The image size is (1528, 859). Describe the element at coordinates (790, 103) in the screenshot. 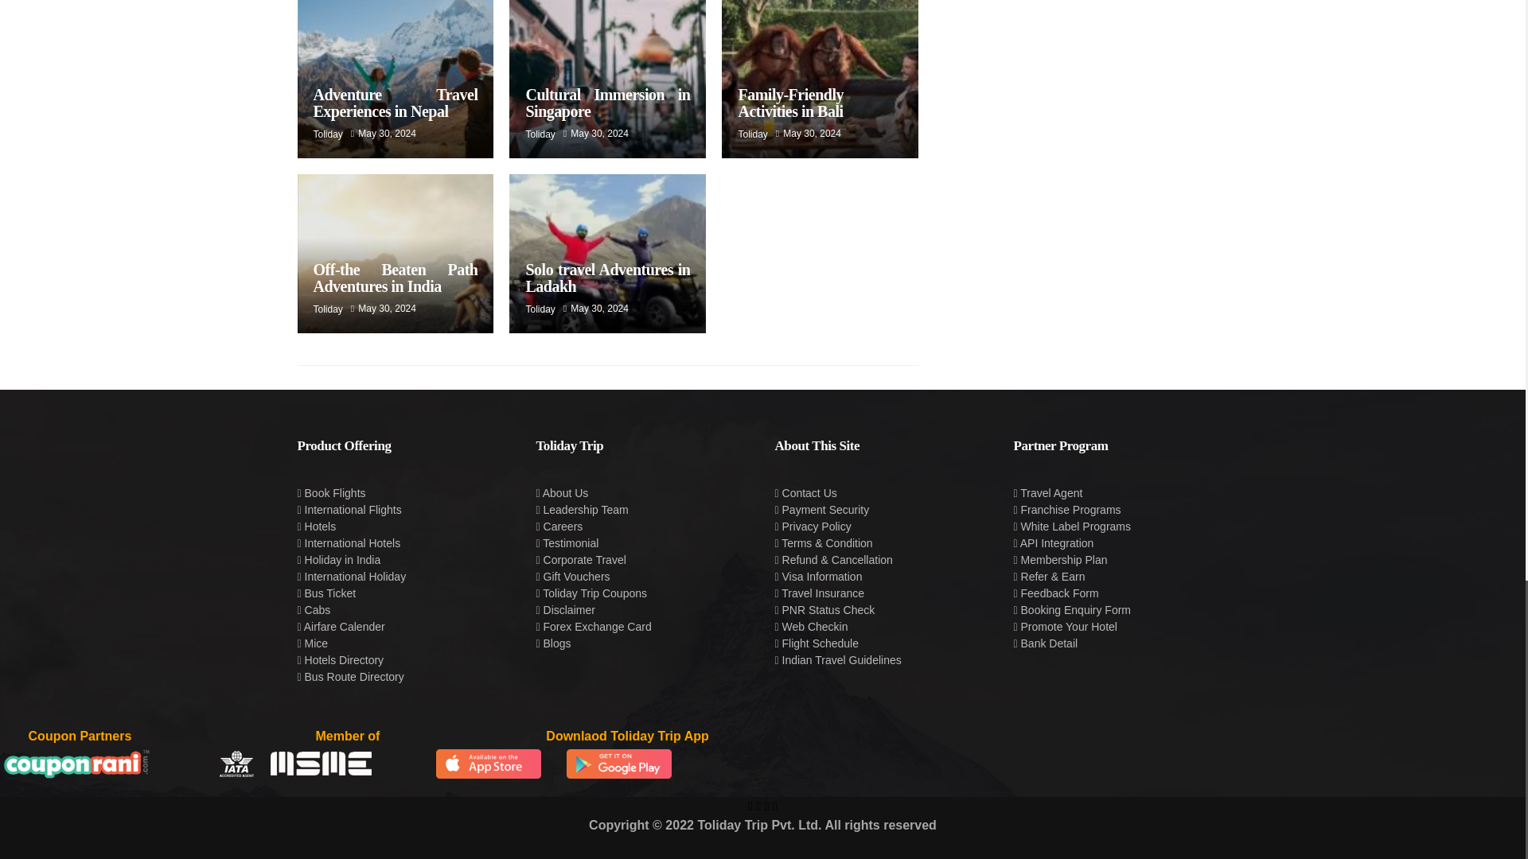

I see `Family-Friendly Activities in Bali` at that location.